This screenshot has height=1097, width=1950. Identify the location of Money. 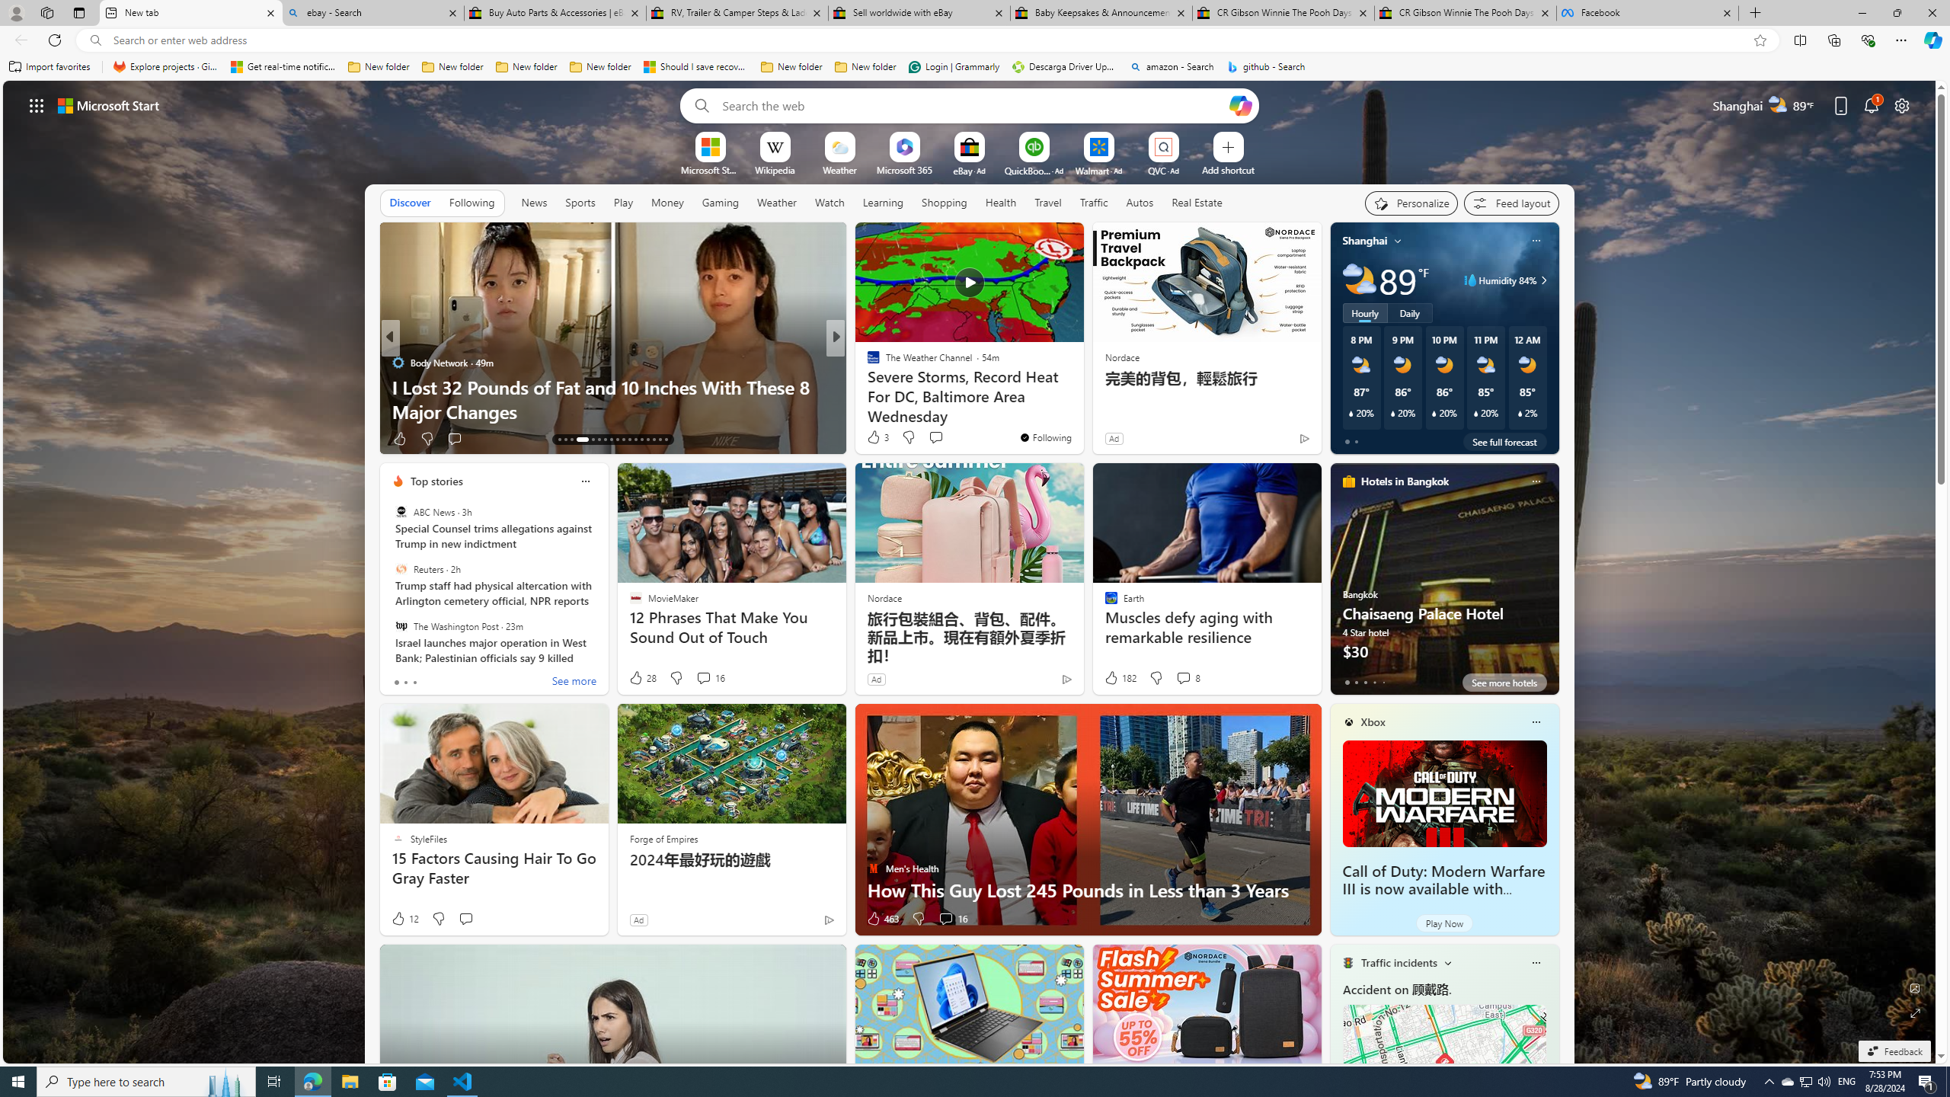
(667, 202).